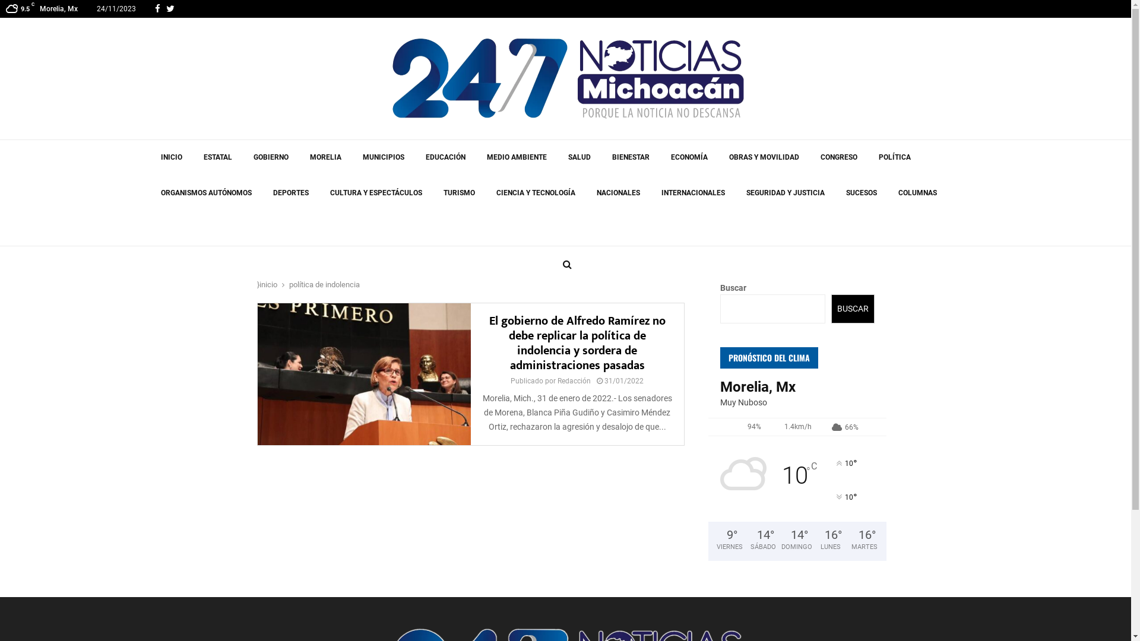  I want to click on OBRAS Y MOVILIDAD, so click(764, 157).